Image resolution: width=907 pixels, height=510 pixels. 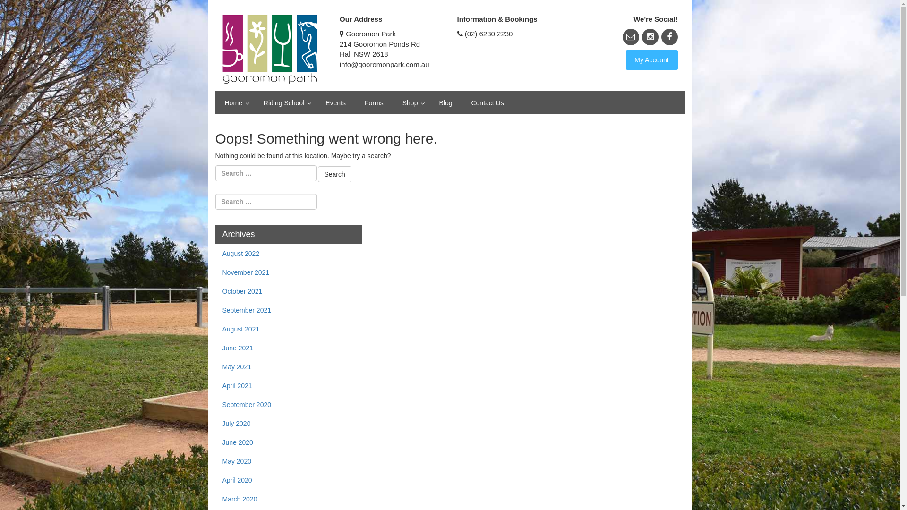 I want to click on My Account, so click(x=651, y=60).